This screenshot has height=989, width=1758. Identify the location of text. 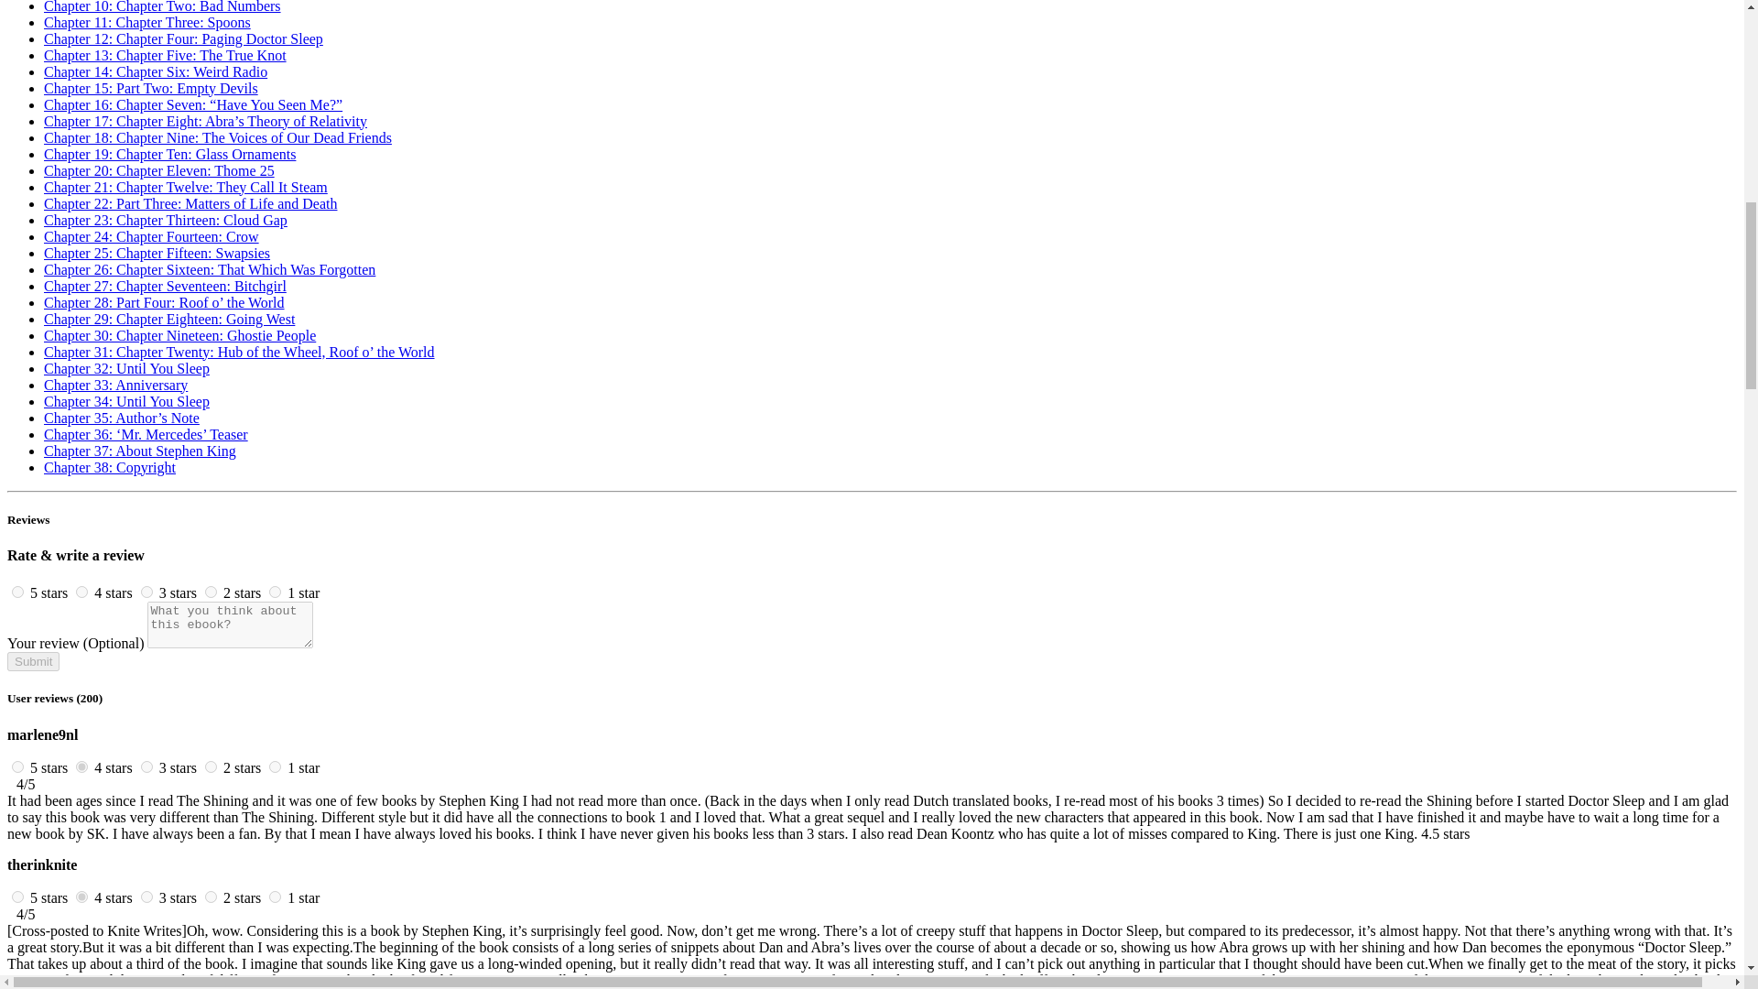
(242, 897).